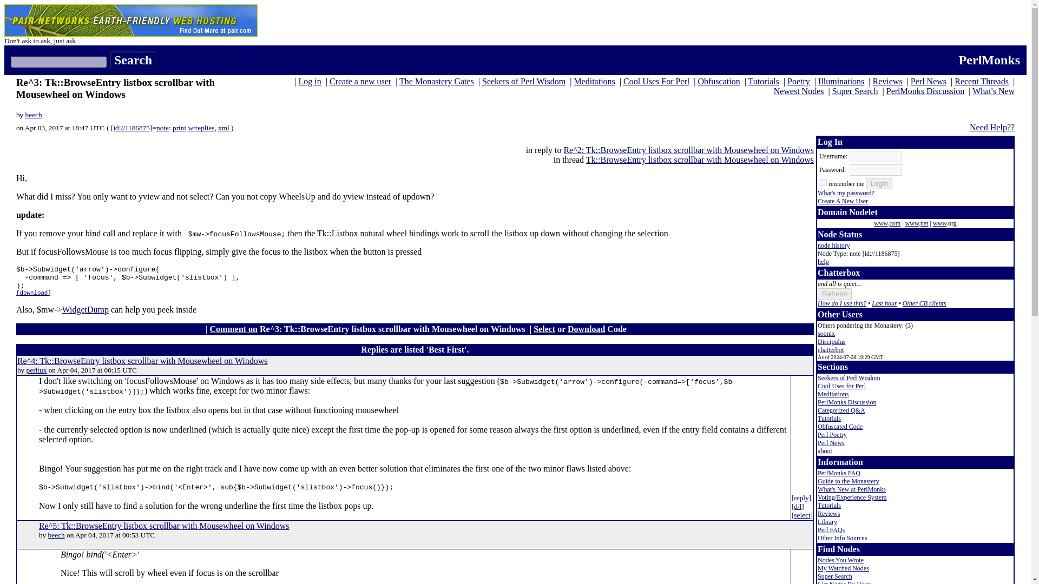 The image size is (1039, 584). Describe the element at coordinates (925, 91) in the screenshot. I see `PerlMonks Discussion` at that location.